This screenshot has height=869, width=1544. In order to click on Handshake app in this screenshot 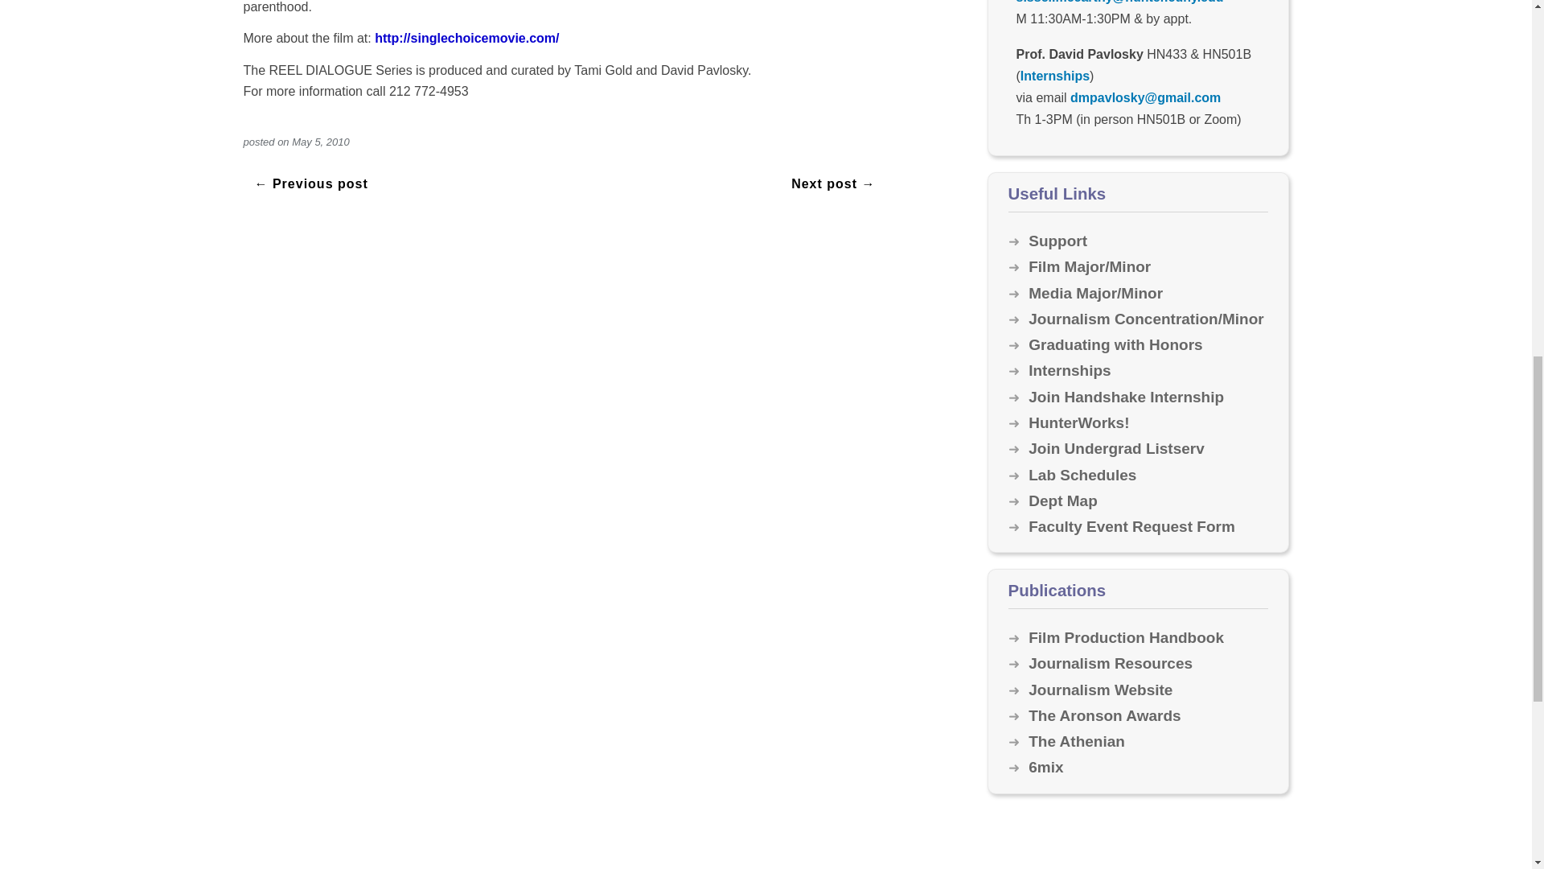, I will do `click(1126, 397)`.